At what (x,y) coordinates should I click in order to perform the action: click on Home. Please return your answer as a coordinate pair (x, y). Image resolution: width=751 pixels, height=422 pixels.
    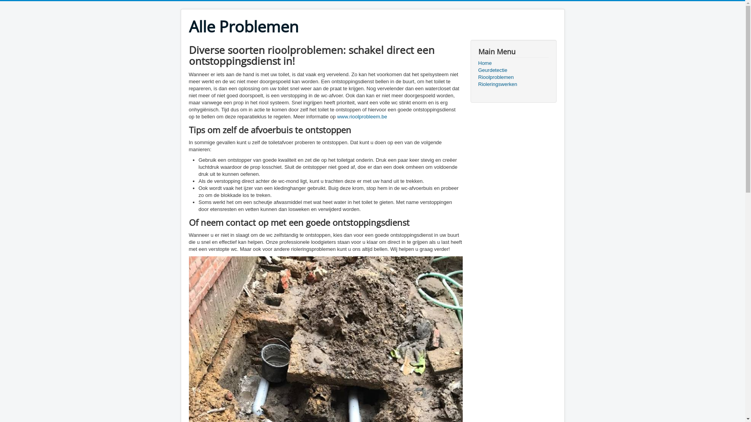
    Looking at the image, I should click on (513, 63).